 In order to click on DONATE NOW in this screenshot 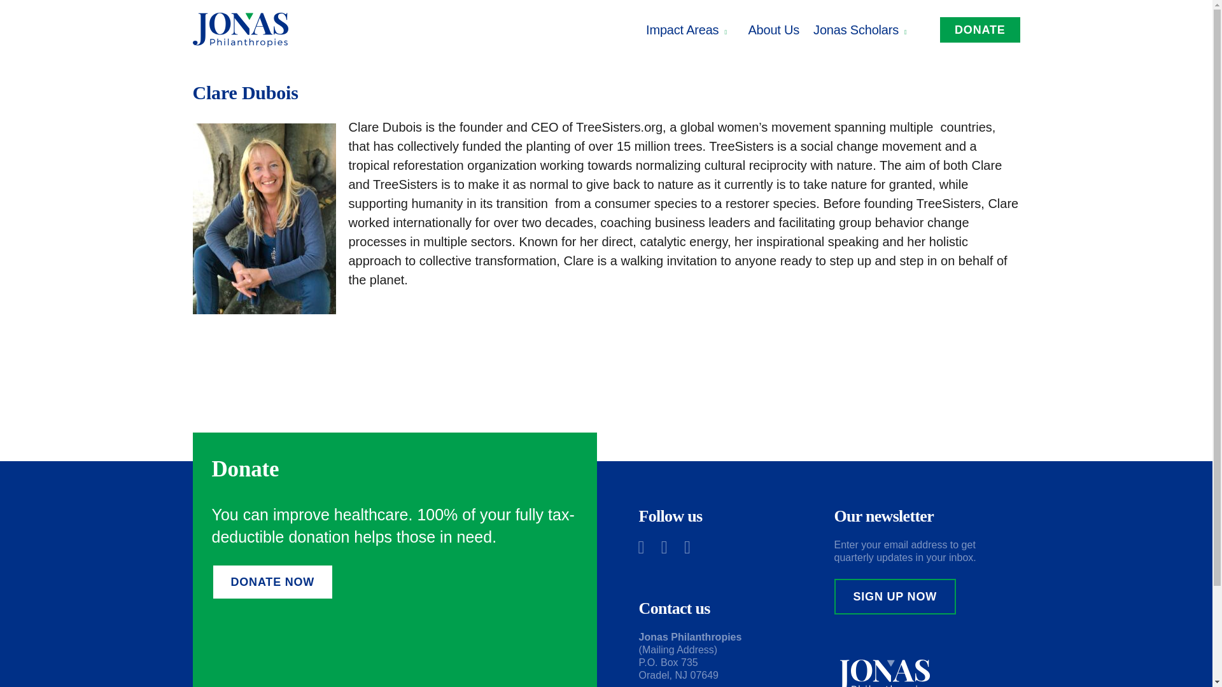, I will do `click(272, 581)`.